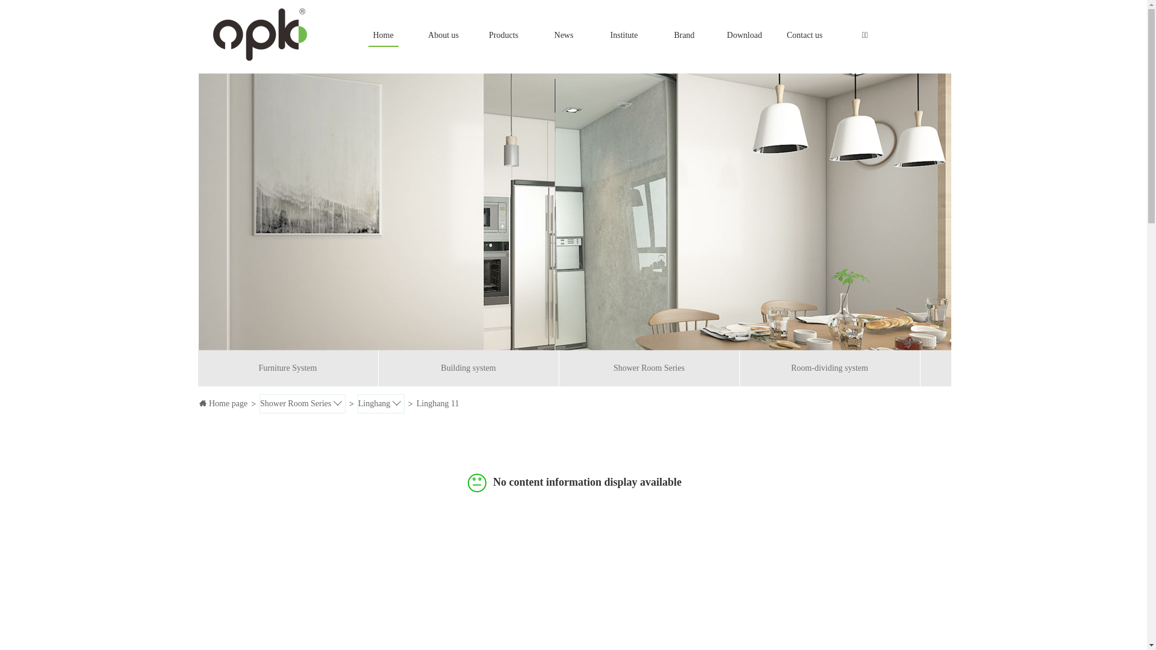 Image resolution: width=1156 pixels, height=650 pixels. What do you see at coordinates (684, 36) in the screenshot?
I see `Brand` at bounding box center [684, 36].